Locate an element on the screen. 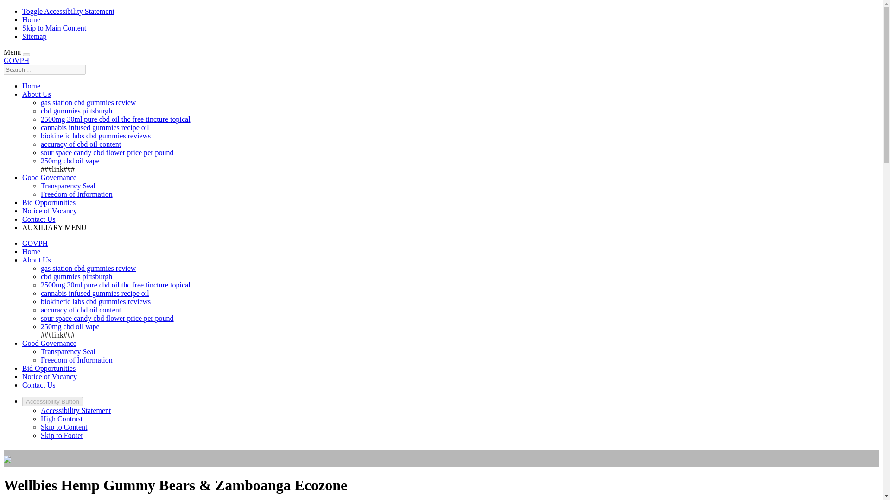 This screenshot has height=500, width=890. accuracy of cbd oil content is located at coordinates (81, 144).